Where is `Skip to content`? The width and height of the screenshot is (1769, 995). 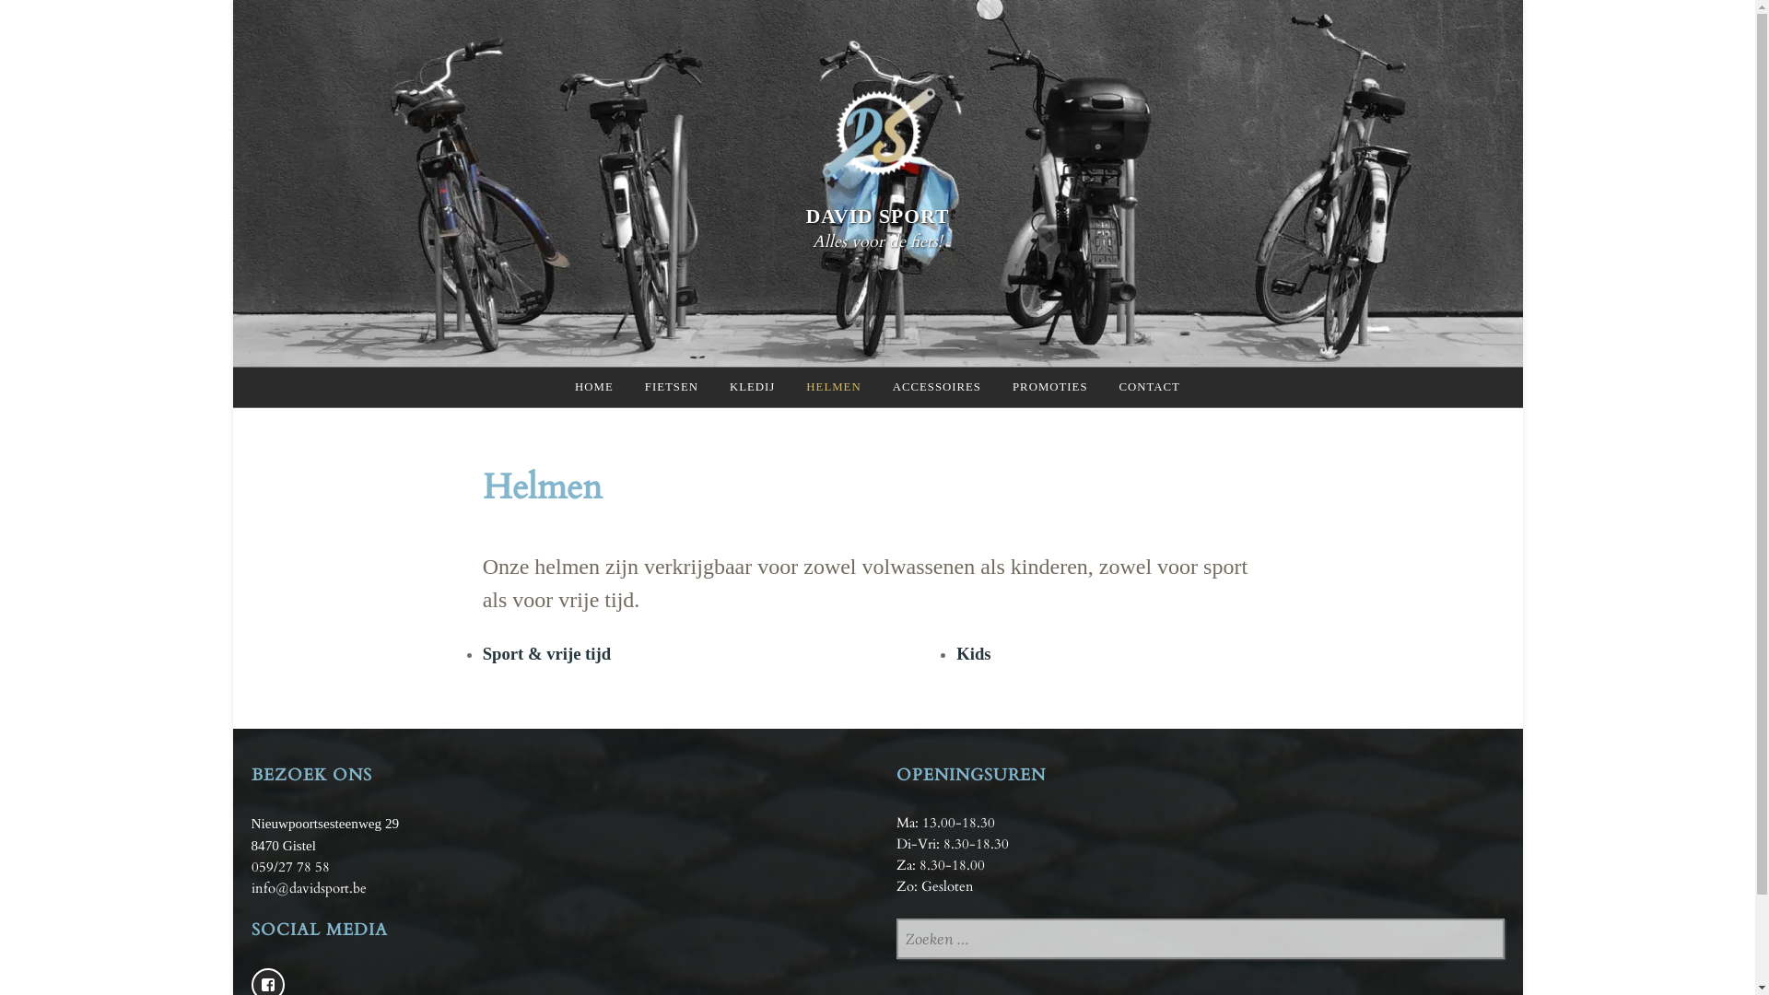 Skip to content is located at coordinates (232, 0).